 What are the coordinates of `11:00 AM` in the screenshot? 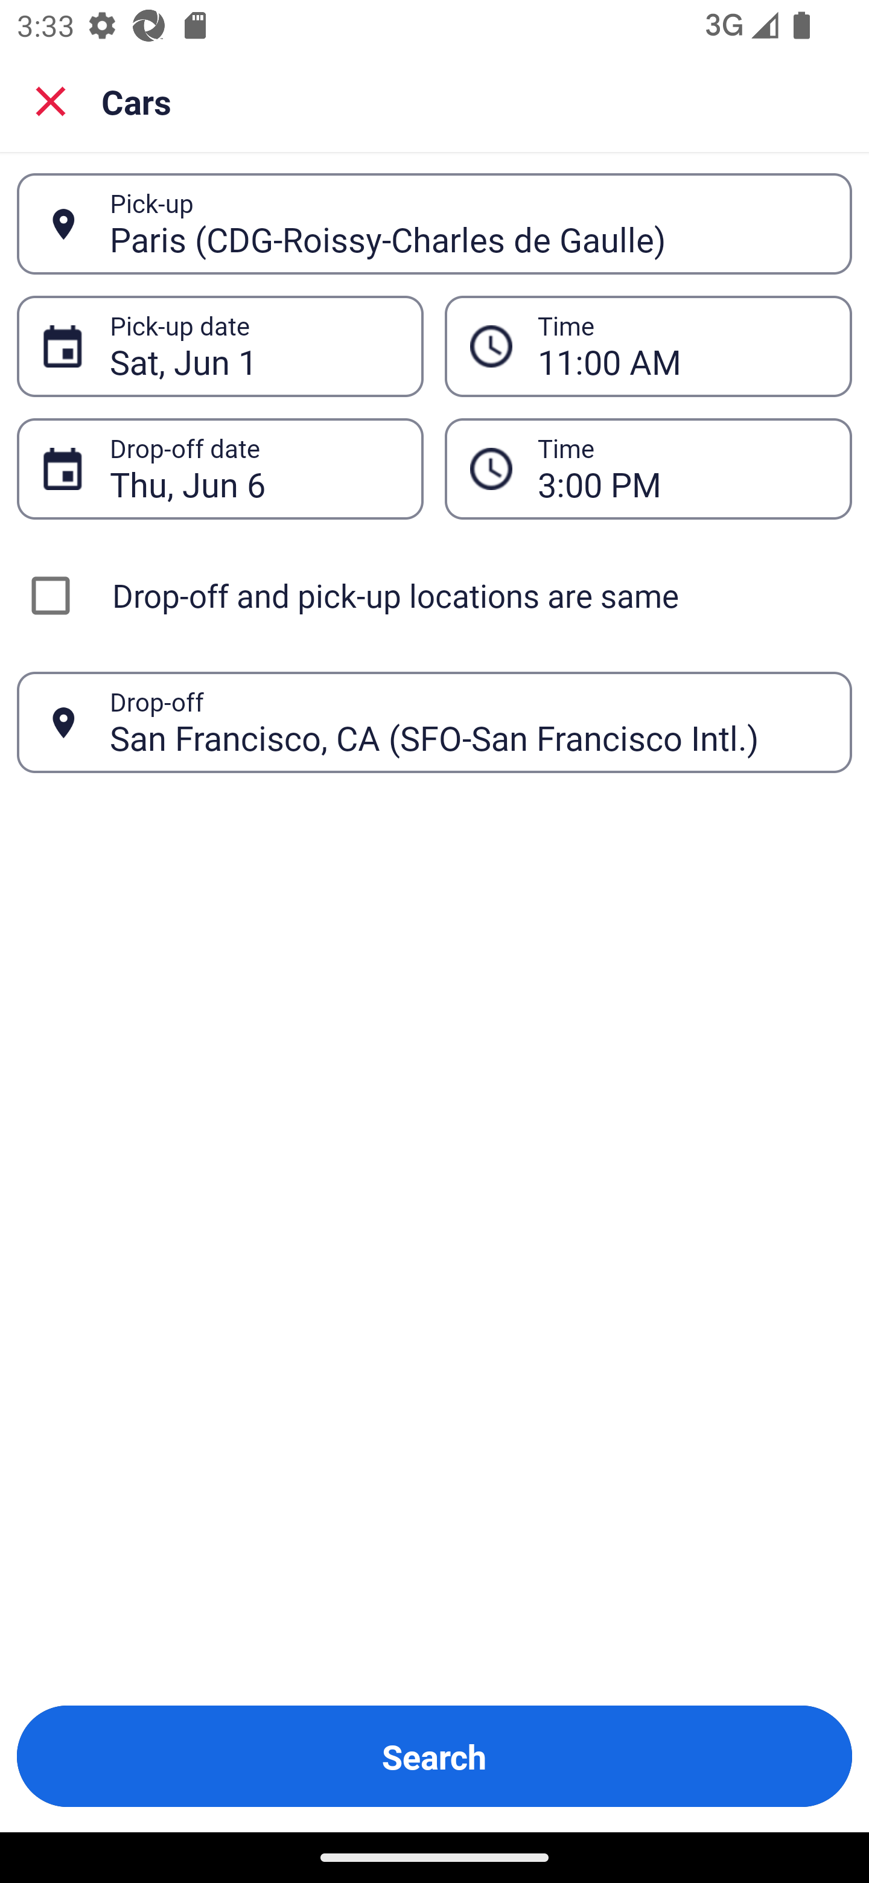 It's located at (682, 346).